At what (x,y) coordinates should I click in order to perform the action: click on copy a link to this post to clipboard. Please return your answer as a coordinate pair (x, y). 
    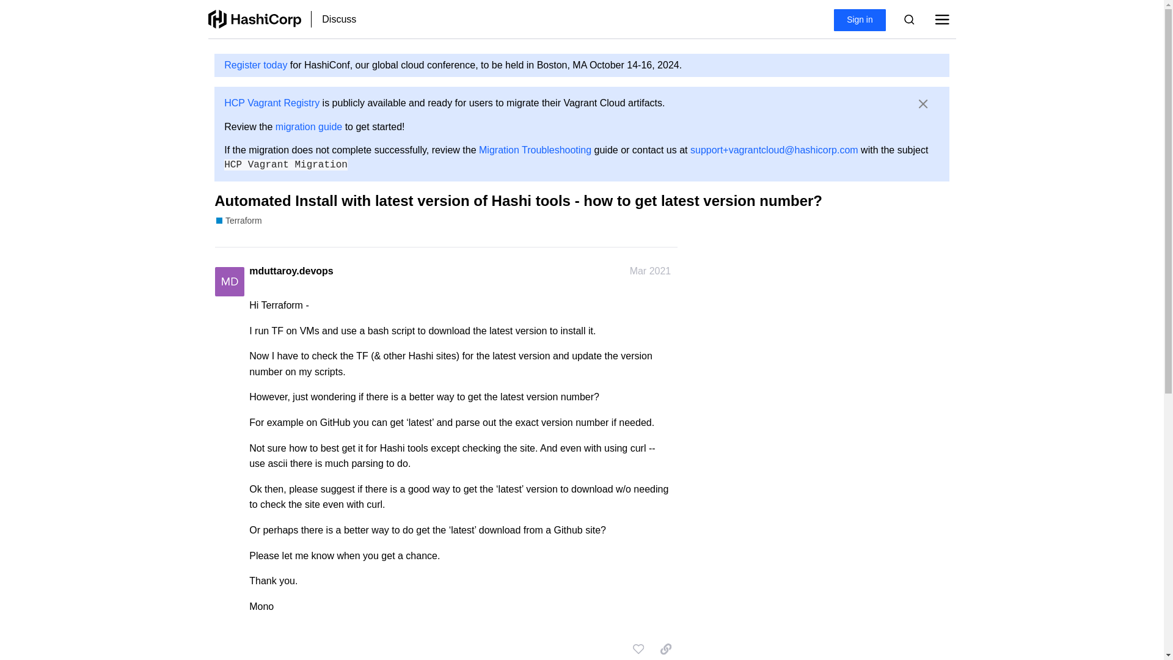
    Looking at the image, I should click on (666, 649).